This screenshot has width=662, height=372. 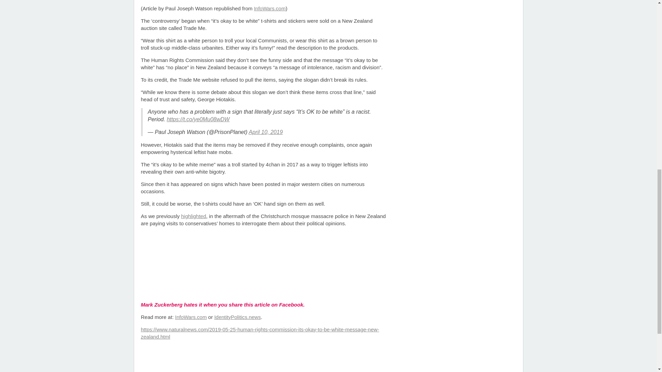 I want to click on InfoWars.com, so click(x=269, y=8).